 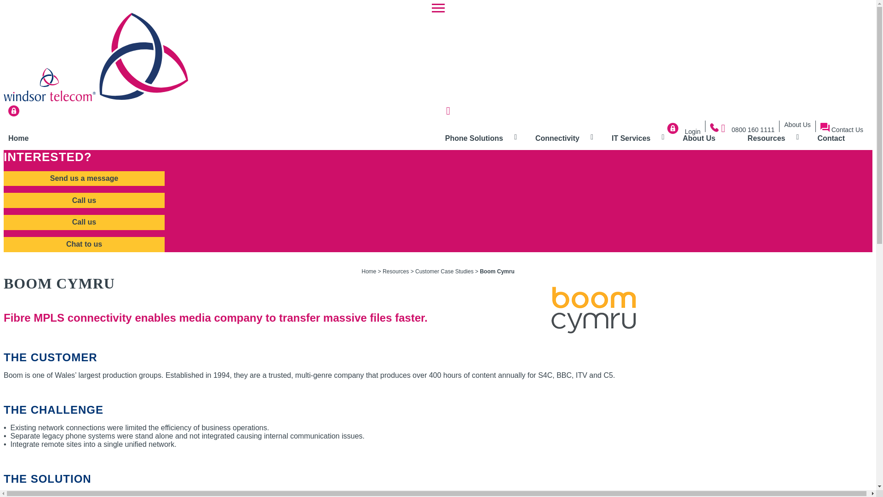 What do you see at coordinates (18, 138) in the screenshot?
I see `Home` at bounding box center [18, 138].